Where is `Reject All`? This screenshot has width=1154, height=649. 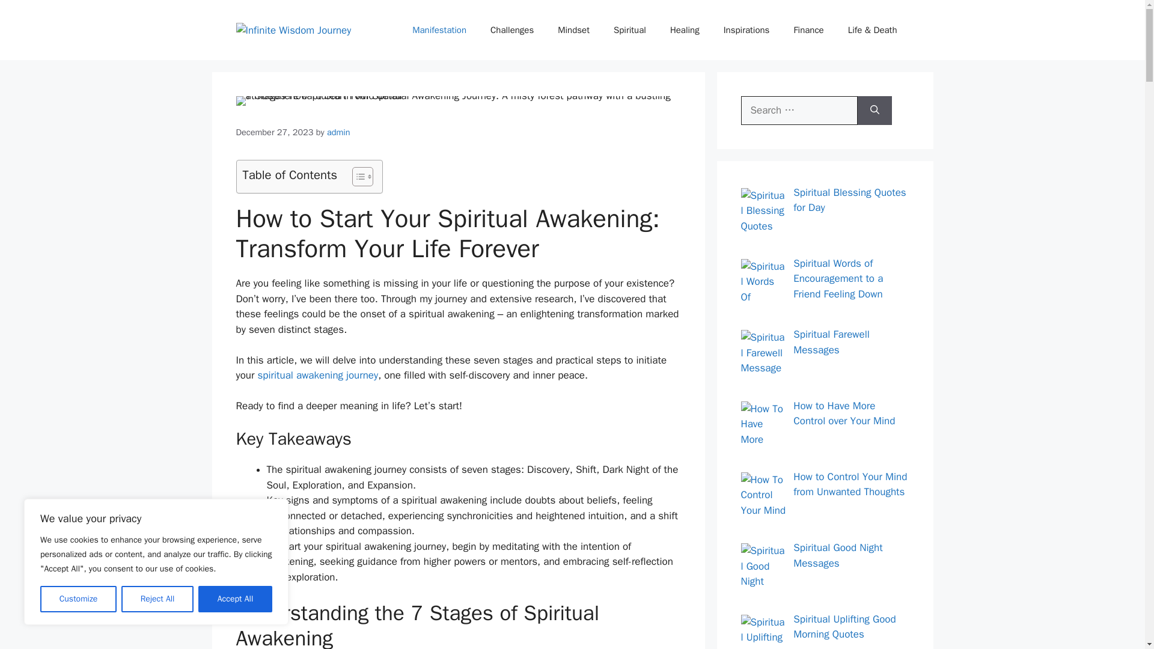
Reject All is located at coordinates (157, 599).